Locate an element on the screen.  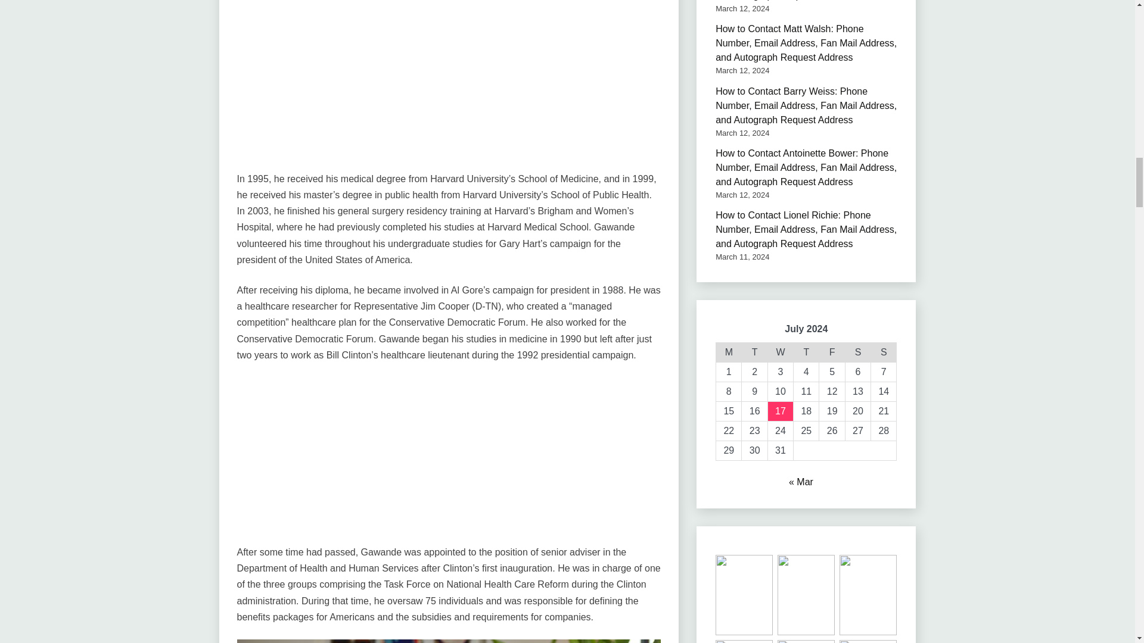
Monday is located at coordinates (728, 352).